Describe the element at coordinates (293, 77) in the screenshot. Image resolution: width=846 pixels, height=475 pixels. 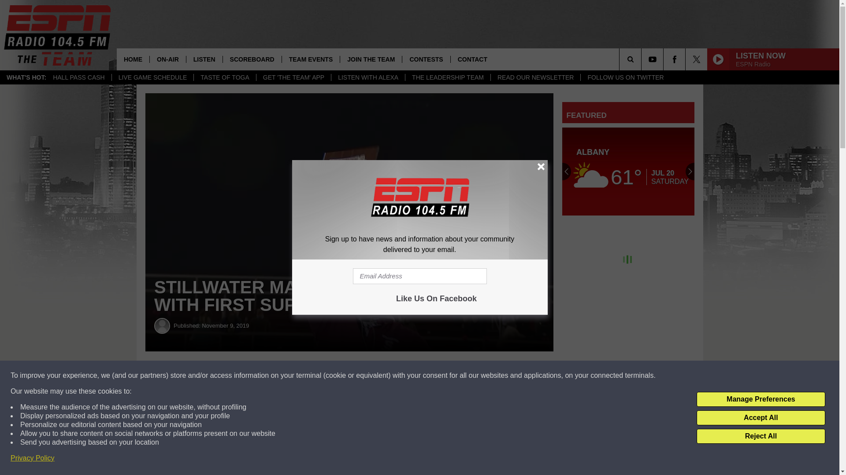
I see `GET 'THE TEAM' APP` at that location.